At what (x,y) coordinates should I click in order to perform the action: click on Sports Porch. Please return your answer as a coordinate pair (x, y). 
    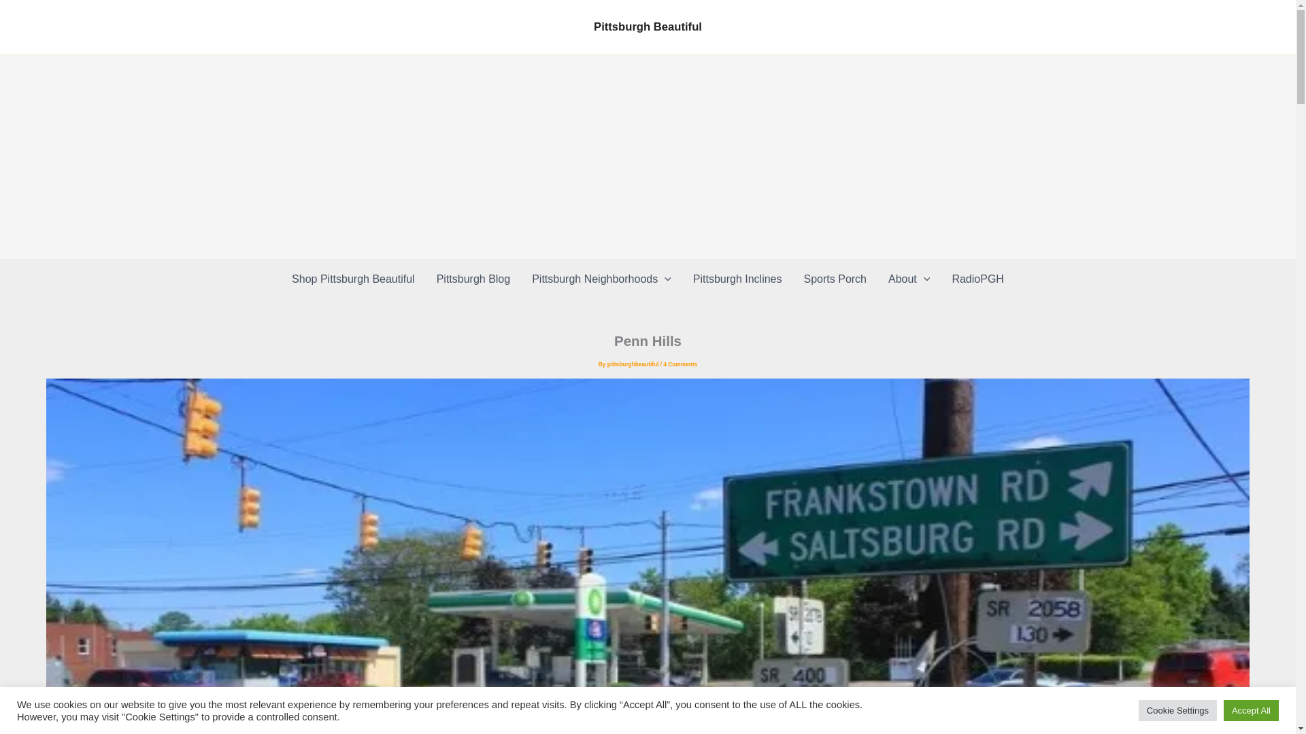
    Looking at the image, I should click on (835, 279).